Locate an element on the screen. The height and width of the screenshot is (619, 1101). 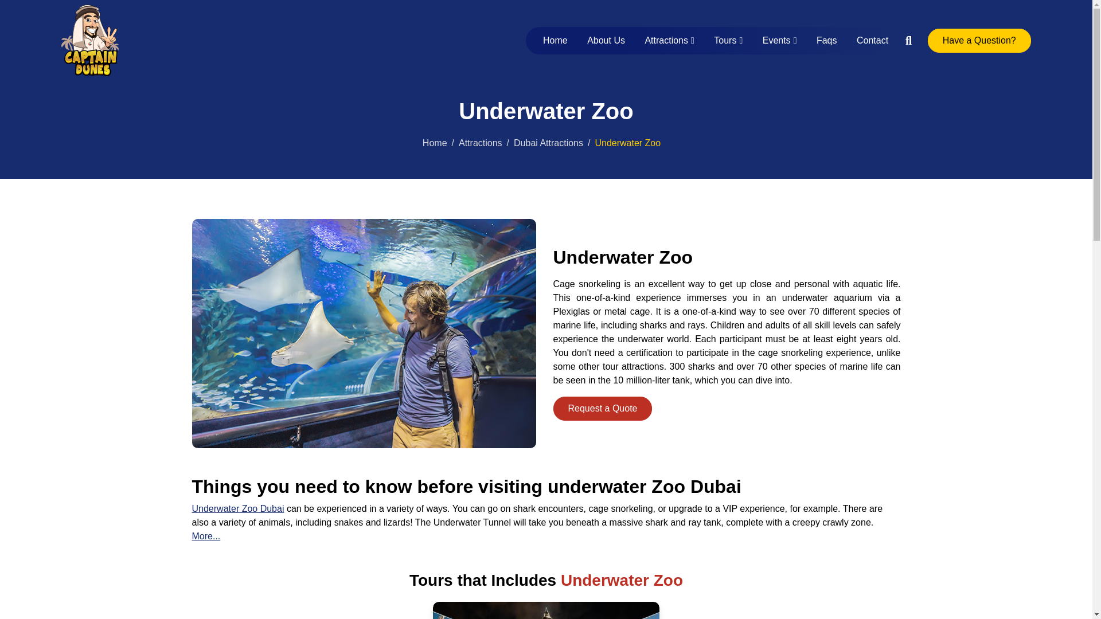
About Us is located at coordinates (606, 40).